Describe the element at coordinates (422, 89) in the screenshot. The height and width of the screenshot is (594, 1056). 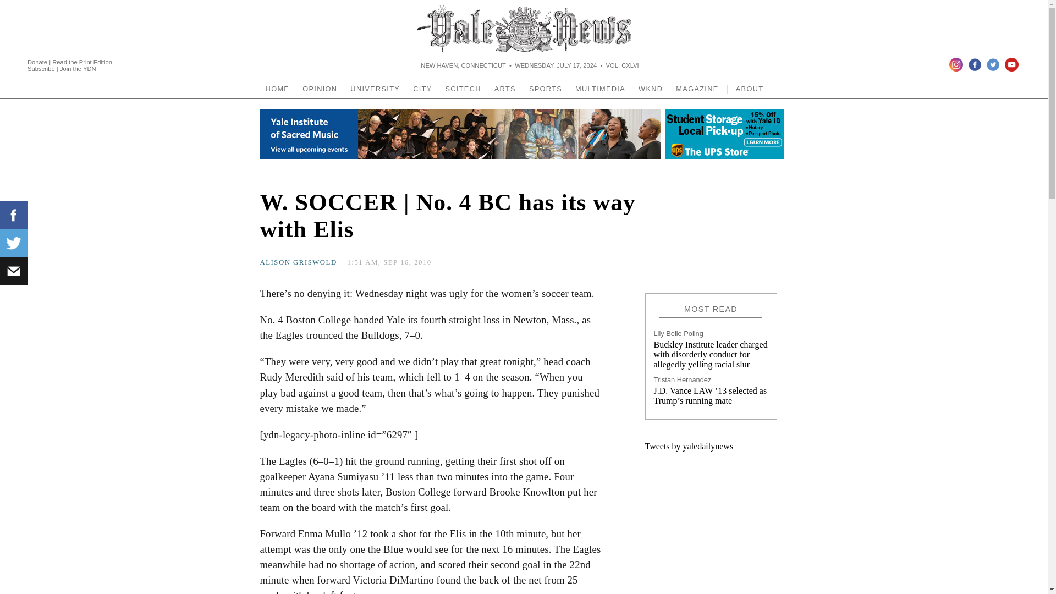
I see `CITY` at that location.